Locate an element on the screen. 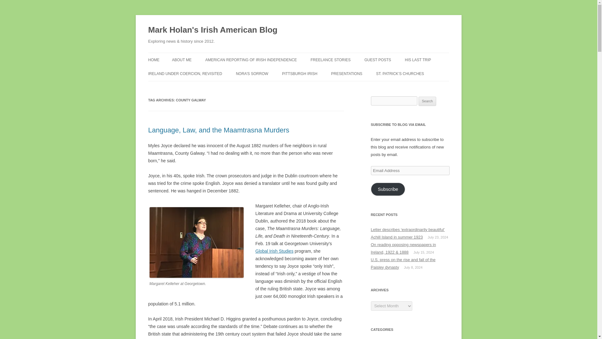 This screenshot has width=602, height=339. AMERICAN REPORTING OF IRISH INDEPENDENCE is located at coordinates (251, 60).